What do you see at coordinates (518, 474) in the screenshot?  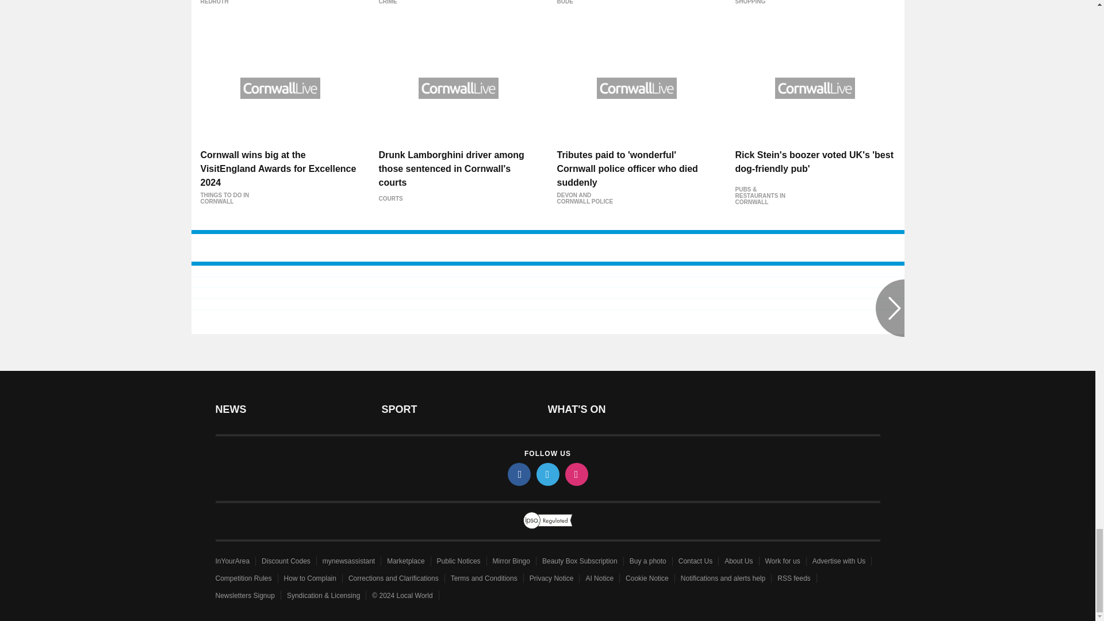 I see `facebook` at bounding box center [518, 474].